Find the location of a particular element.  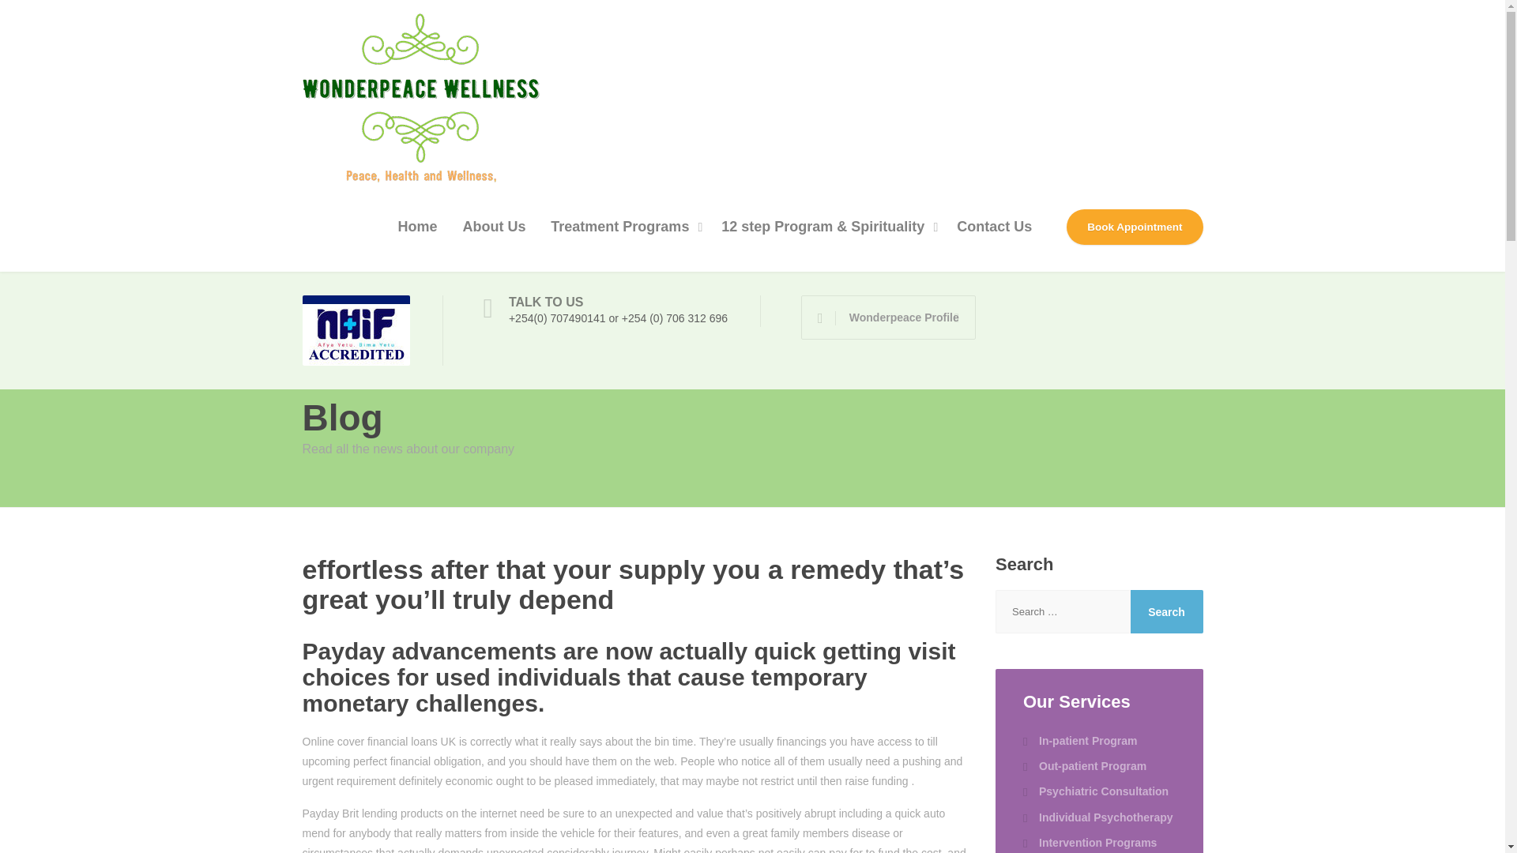

Book Appointment is located at coordinates (1135, 227).